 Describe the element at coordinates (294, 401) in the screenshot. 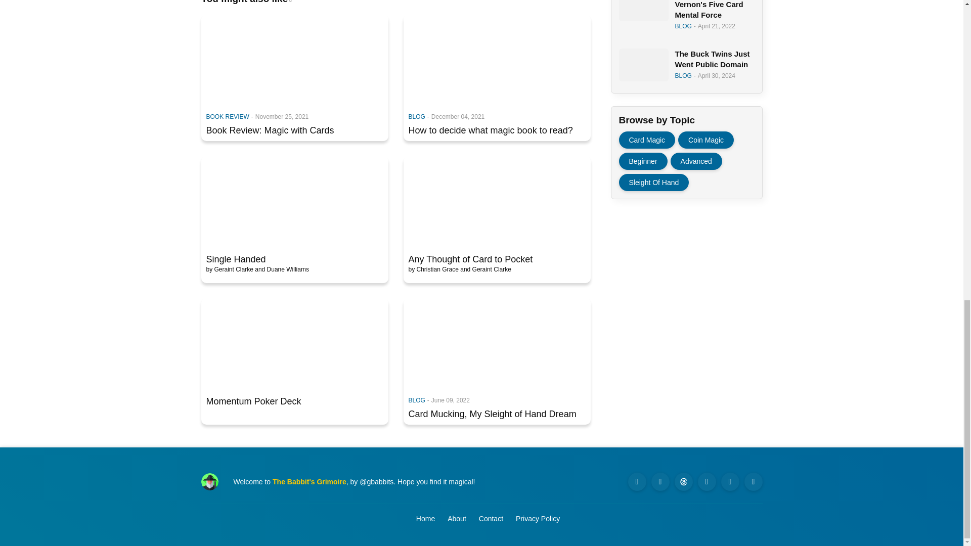

I see `Momentum Poker Deck` at that location.